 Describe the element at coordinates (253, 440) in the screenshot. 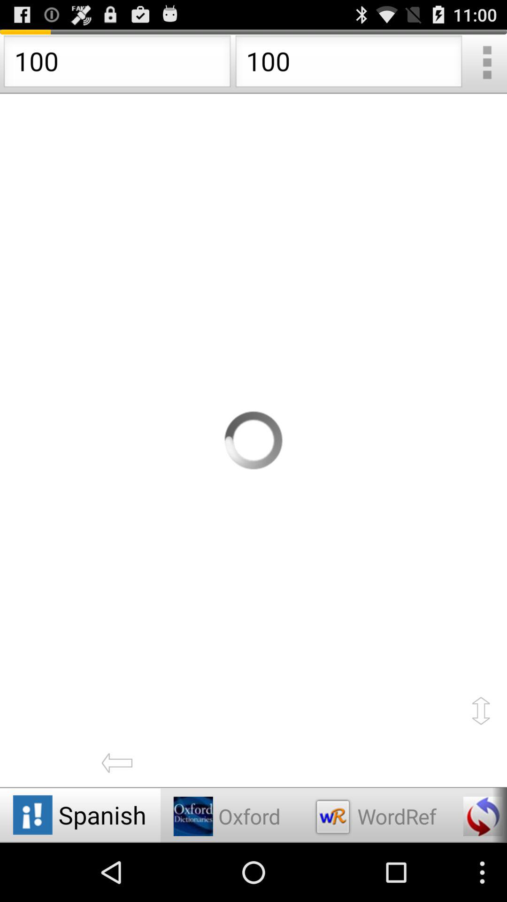

I see `loding page` at that location.